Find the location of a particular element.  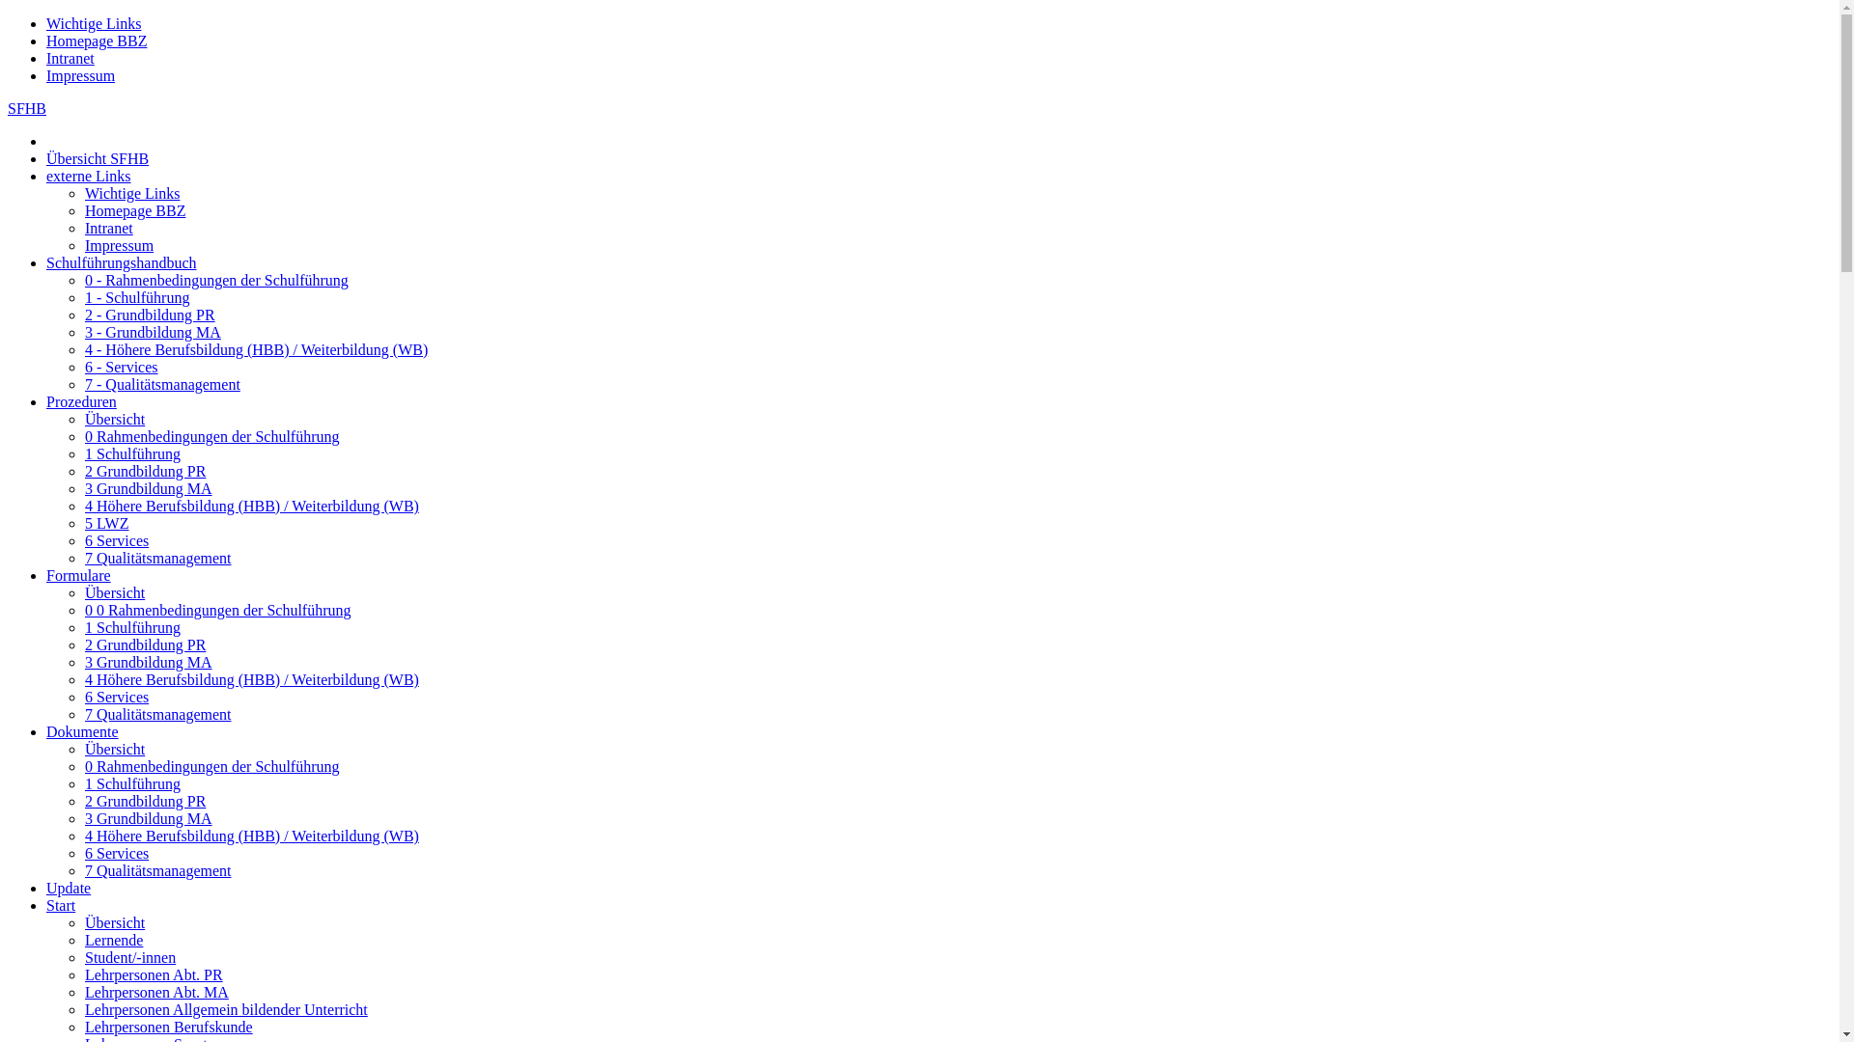

Update is located at coordinates (69, 888).